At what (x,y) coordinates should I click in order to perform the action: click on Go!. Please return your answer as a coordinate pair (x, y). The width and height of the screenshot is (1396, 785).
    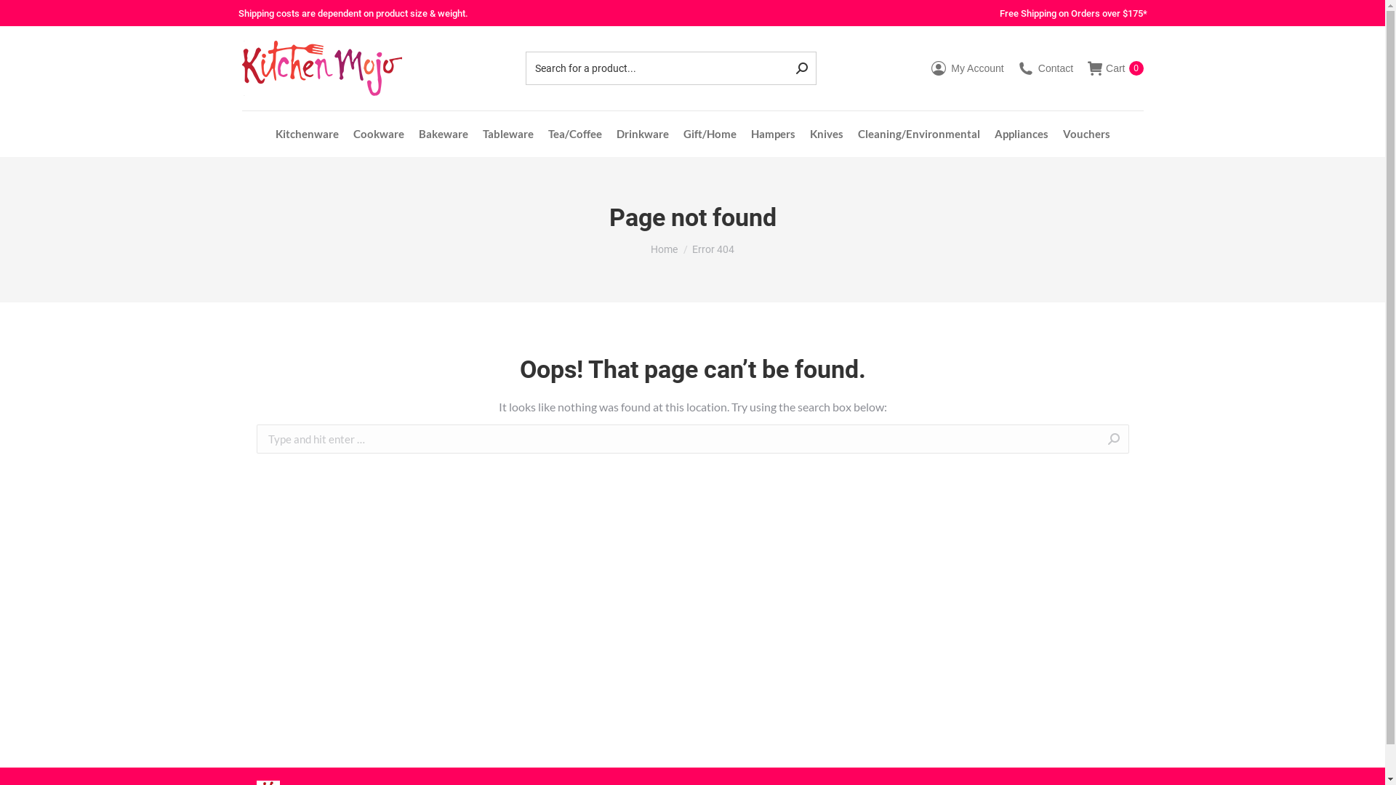
    Looking at the image, I should click on (1151, 440).